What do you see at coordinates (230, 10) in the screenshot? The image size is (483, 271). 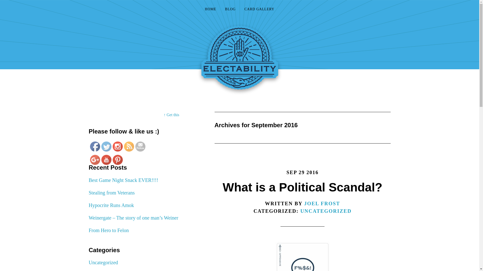 I see `BLOG` at bounding box center [230, 10].